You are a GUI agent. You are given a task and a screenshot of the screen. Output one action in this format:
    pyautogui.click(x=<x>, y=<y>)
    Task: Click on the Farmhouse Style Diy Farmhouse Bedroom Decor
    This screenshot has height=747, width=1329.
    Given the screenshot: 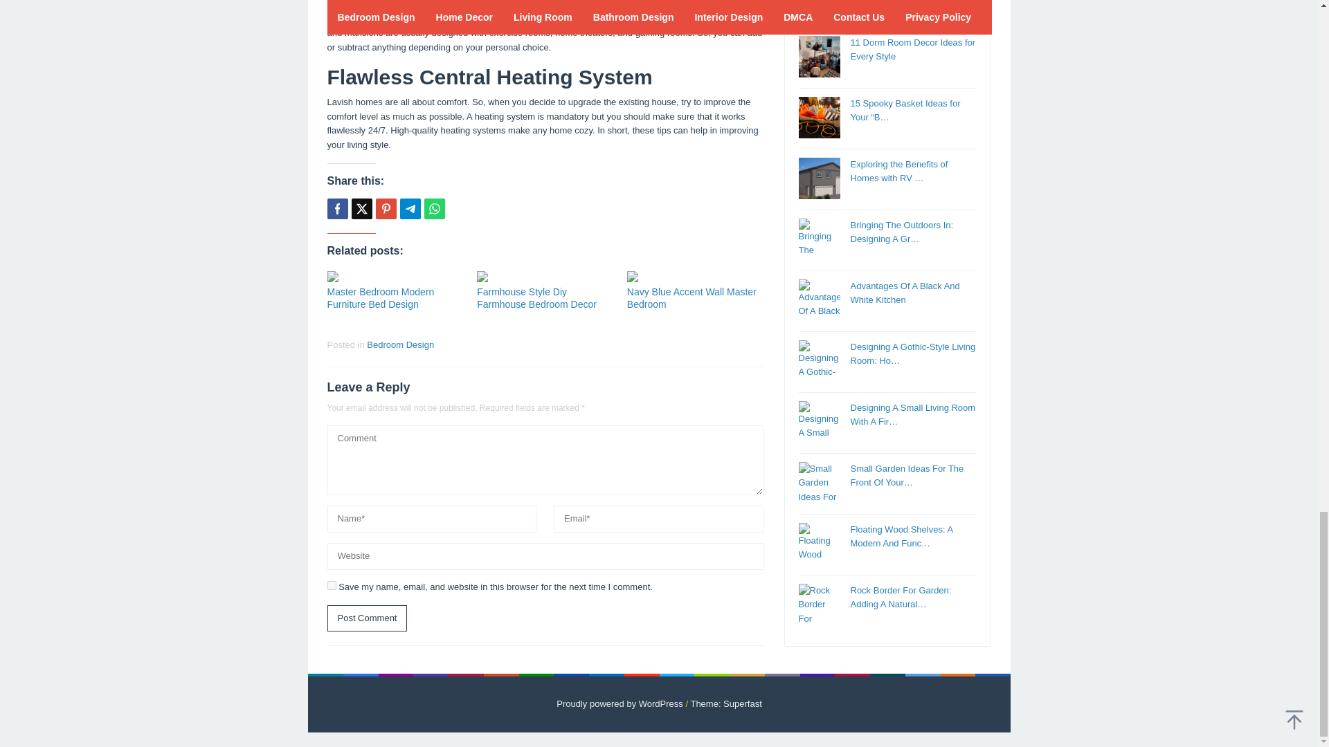 What is the action you would take?
    pyautogui.click(x=537, y=297)
    